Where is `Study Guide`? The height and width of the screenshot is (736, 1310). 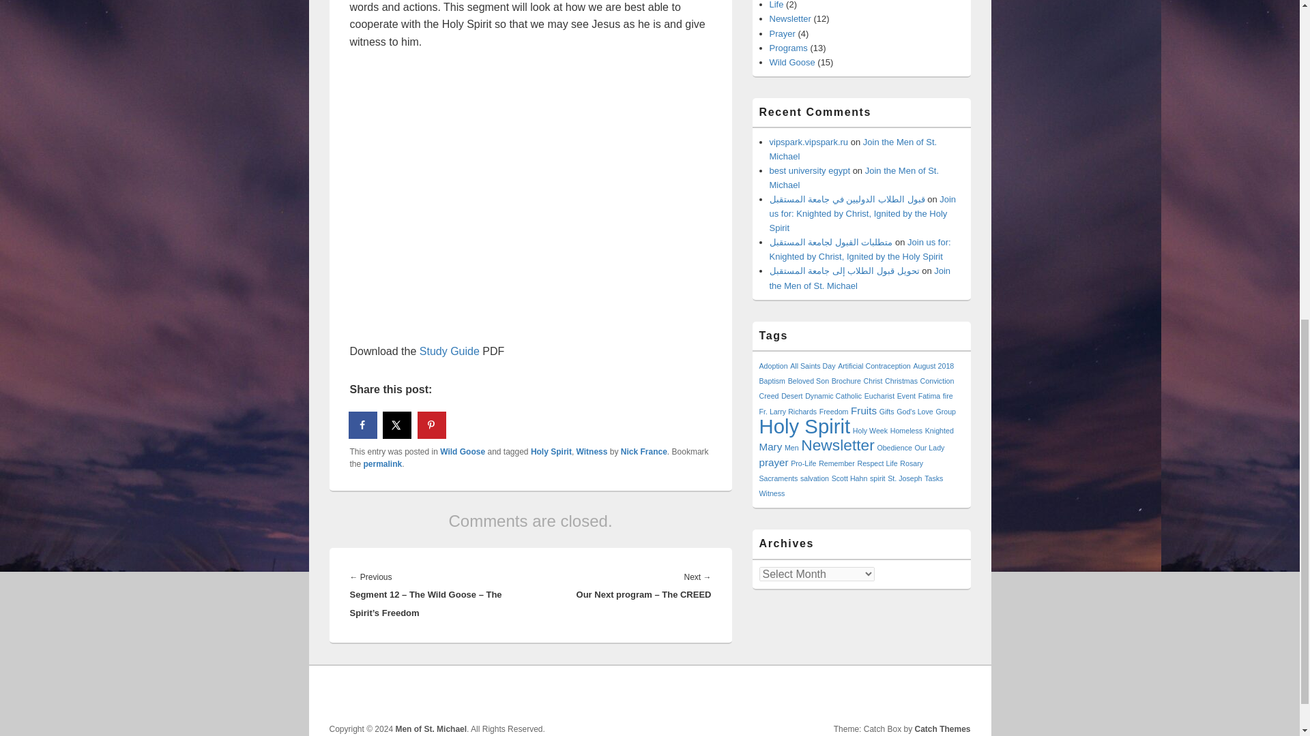
Study Guide is located at coordinates (449, 350).